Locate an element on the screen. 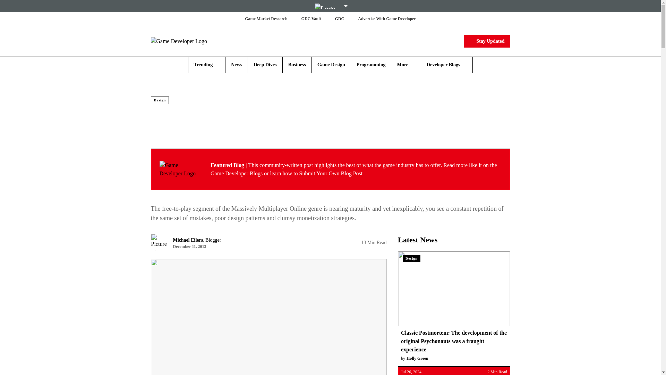 This screenshot has height=375, width=666. Game Market Research is located at coordinates (266, 19).